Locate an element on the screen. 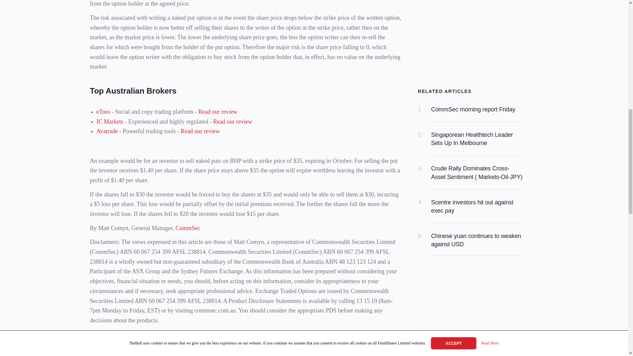 This screenshot has height=356, width=633. CommSec is located at coordinates (187, 228).